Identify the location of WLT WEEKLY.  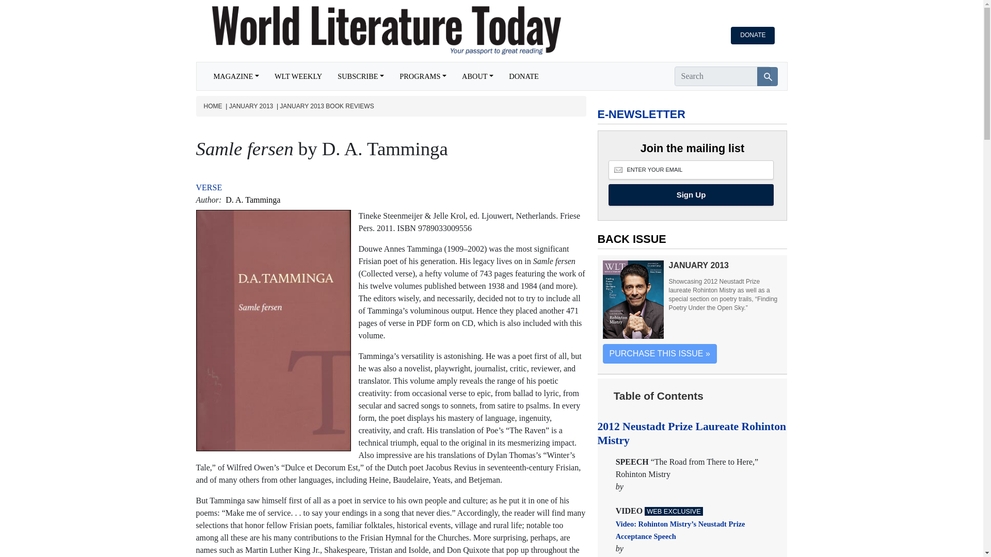
(298, 76).